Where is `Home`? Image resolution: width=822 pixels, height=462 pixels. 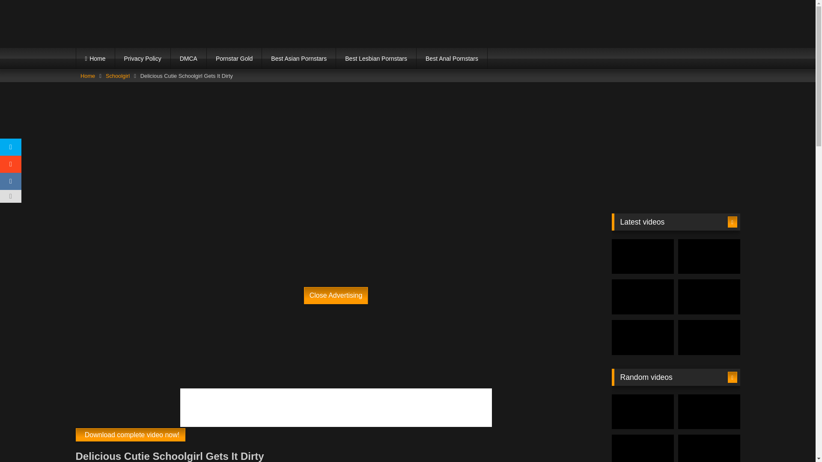 Home is located at coordinates (88, 76).